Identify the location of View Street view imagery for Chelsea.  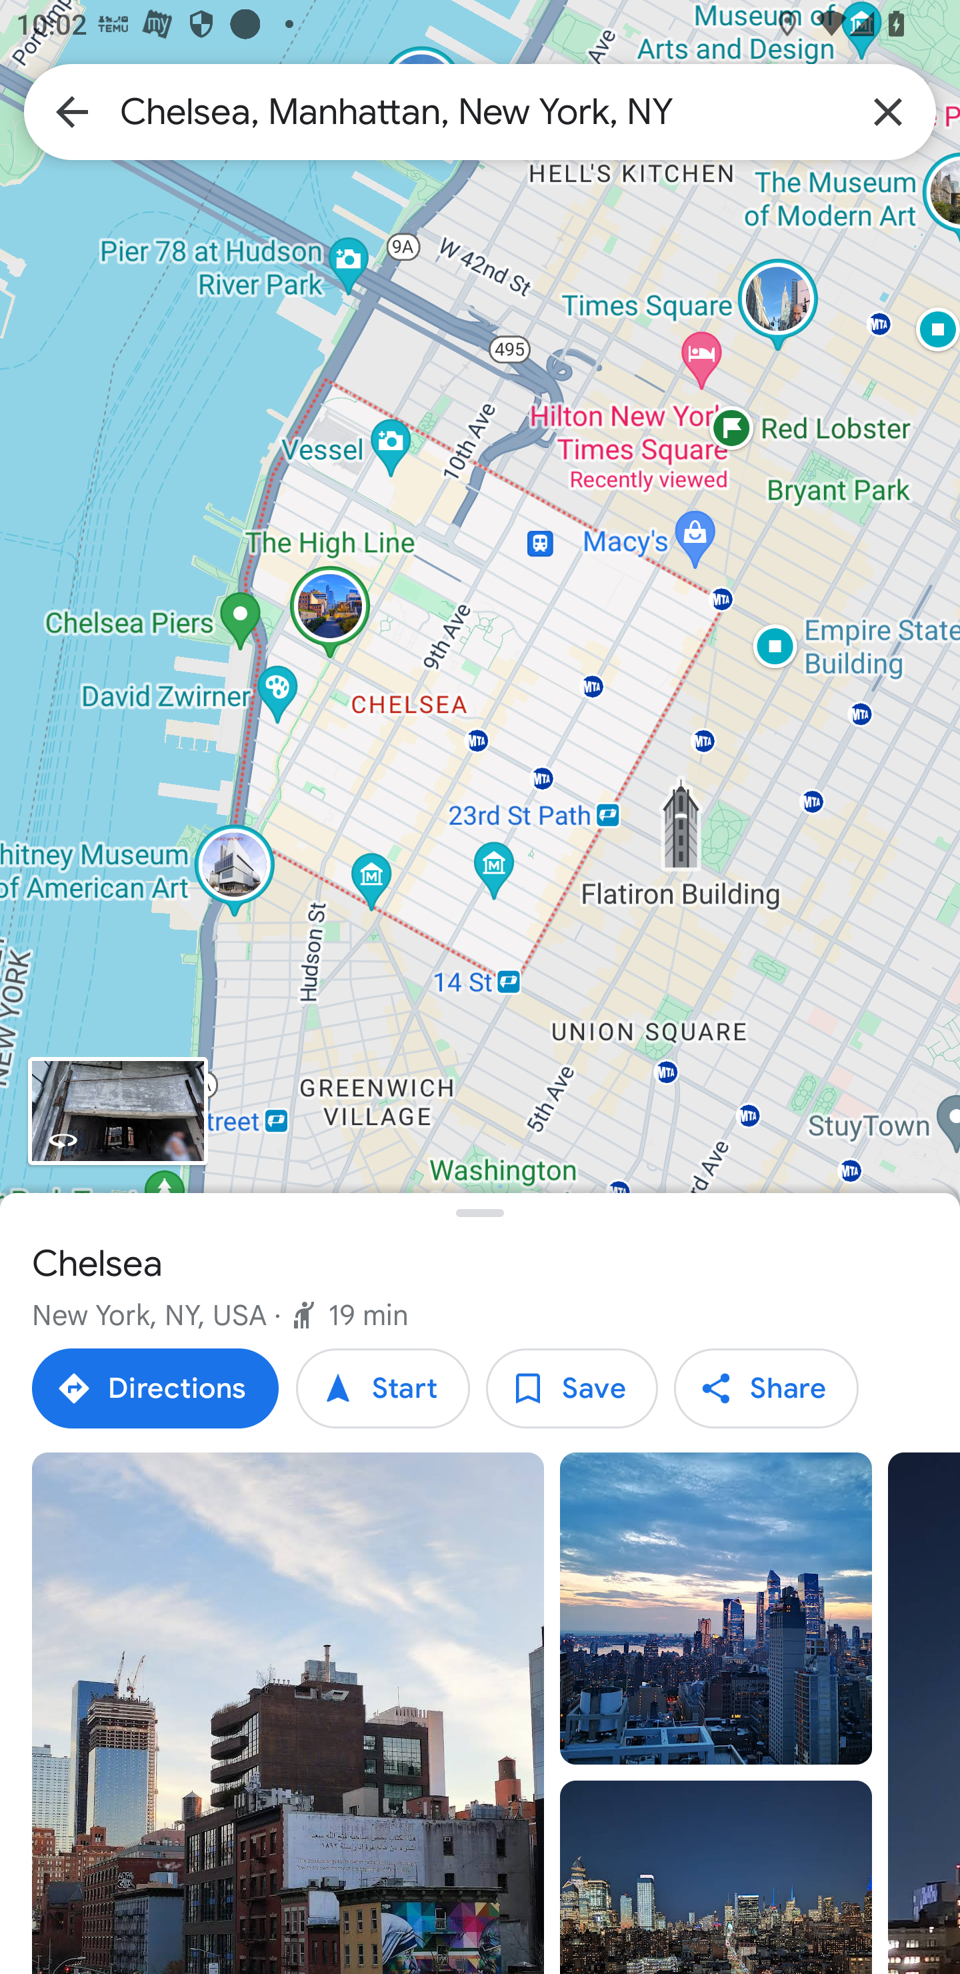
(117, 1110).